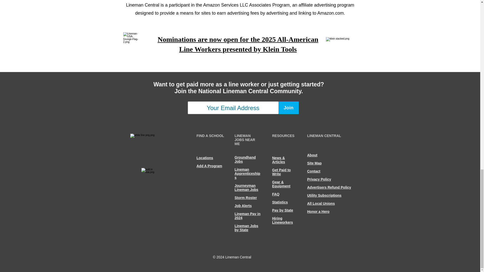  I want to click on Lineman Apprenticeships, so click(247, 173).